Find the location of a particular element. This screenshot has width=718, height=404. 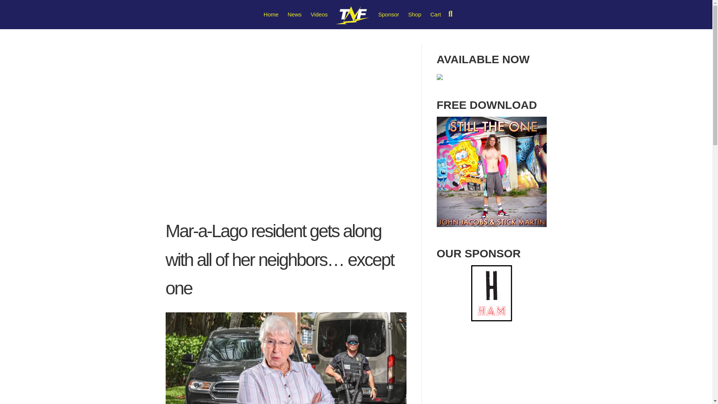

Privacy Policy is located at coordinates (316, 333).